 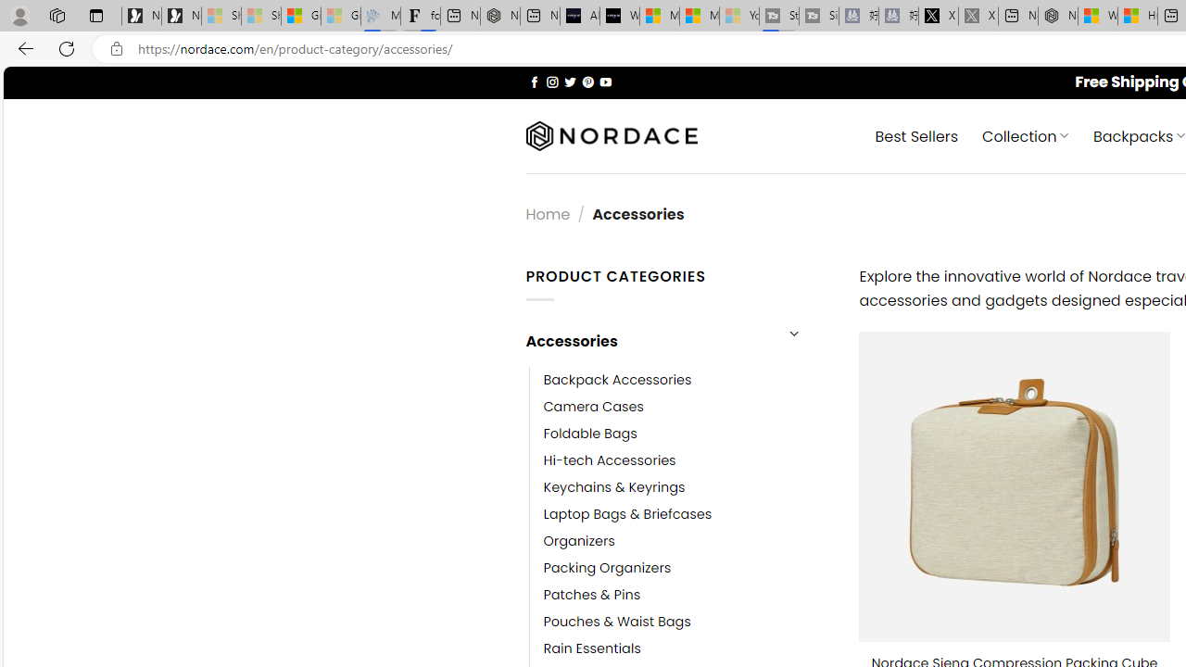 I want to click on Pouches & Waist Bags, so click(x=688, y=622).